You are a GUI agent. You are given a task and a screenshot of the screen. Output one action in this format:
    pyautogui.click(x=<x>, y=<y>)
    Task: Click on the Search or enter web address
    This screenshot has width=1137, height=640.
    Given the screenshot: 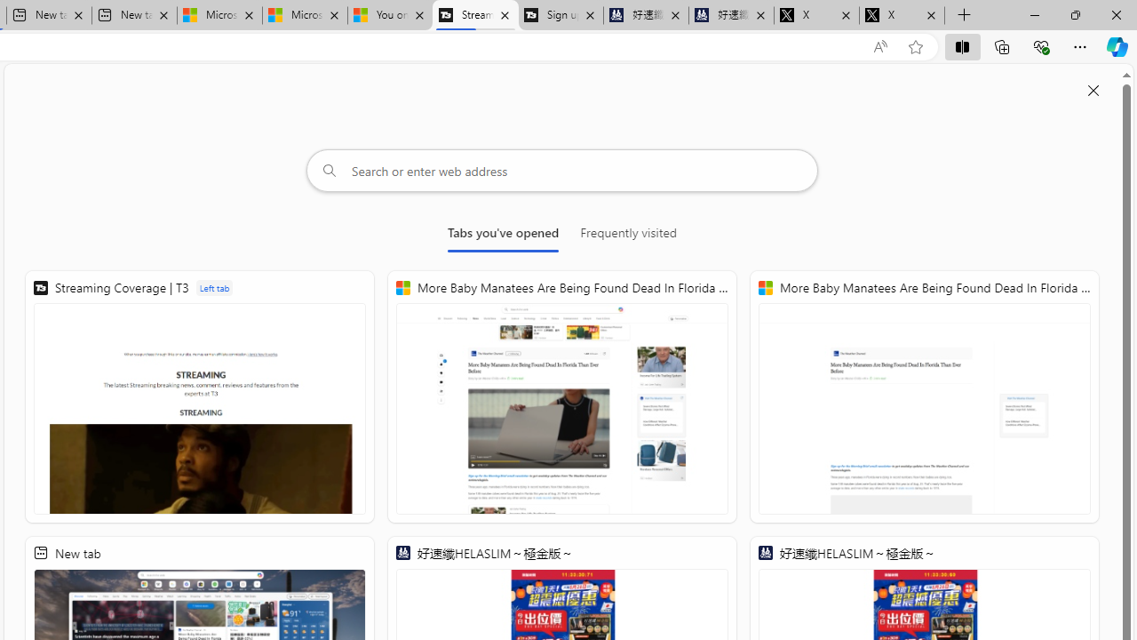 What is the action you would take?
    pyautogui.click(x=562, y=171)
    